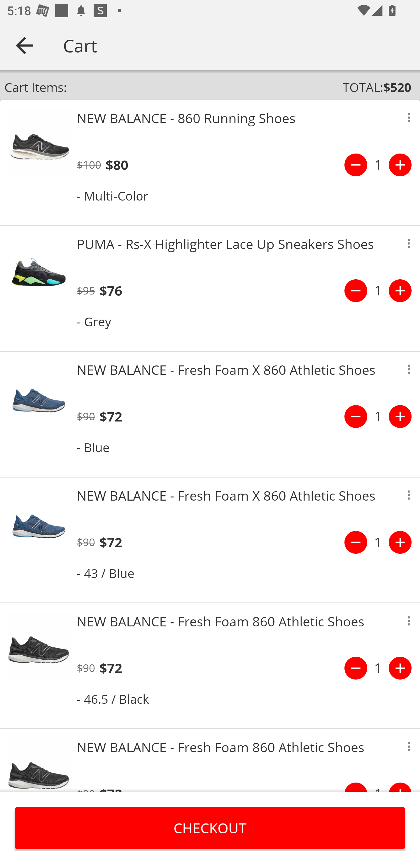 This screenshot has width=420, height=864. I want to click on 1, so click(378, 416).